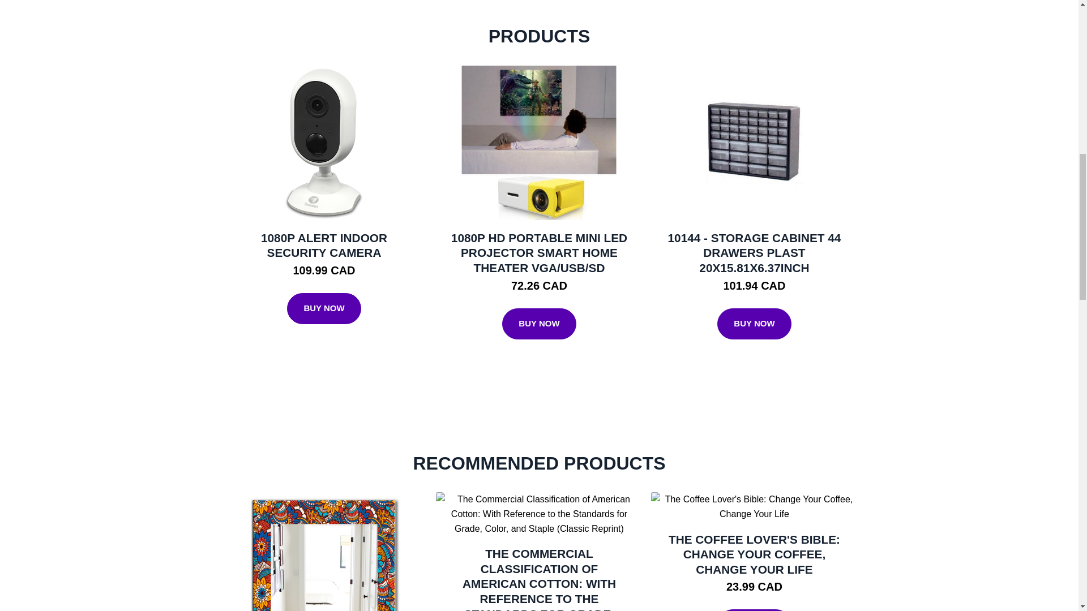  I want to click on BUY NOW, so click(324, 309).